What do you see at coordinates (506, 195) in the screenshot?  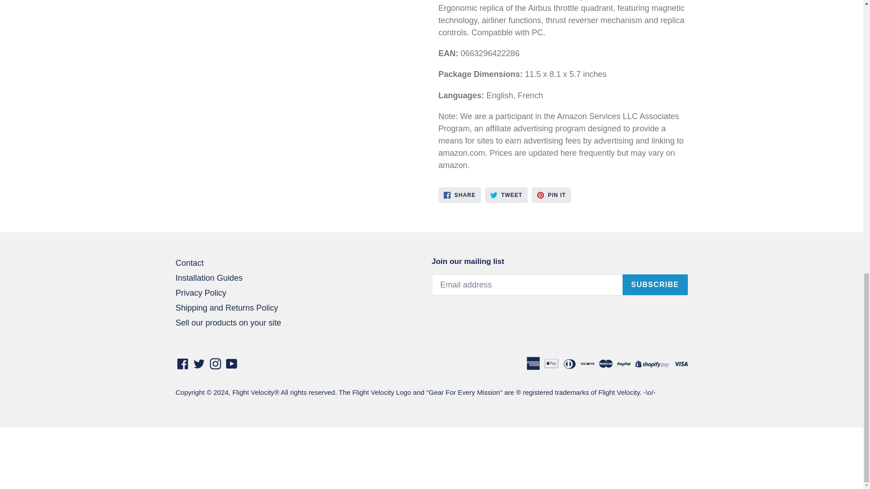 I see `Tweet on Twitter` at bounding box center [506, 195].